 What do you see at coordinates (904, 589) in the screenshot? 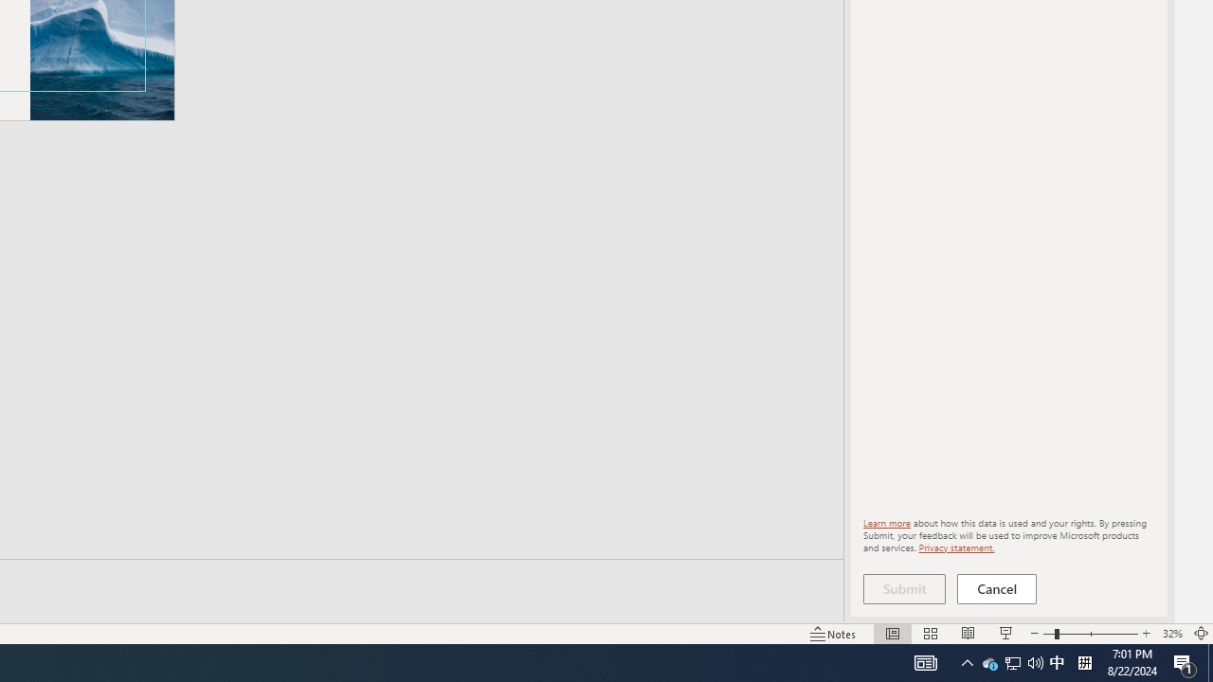
I see `Submit` at bounding box center [904, 589].